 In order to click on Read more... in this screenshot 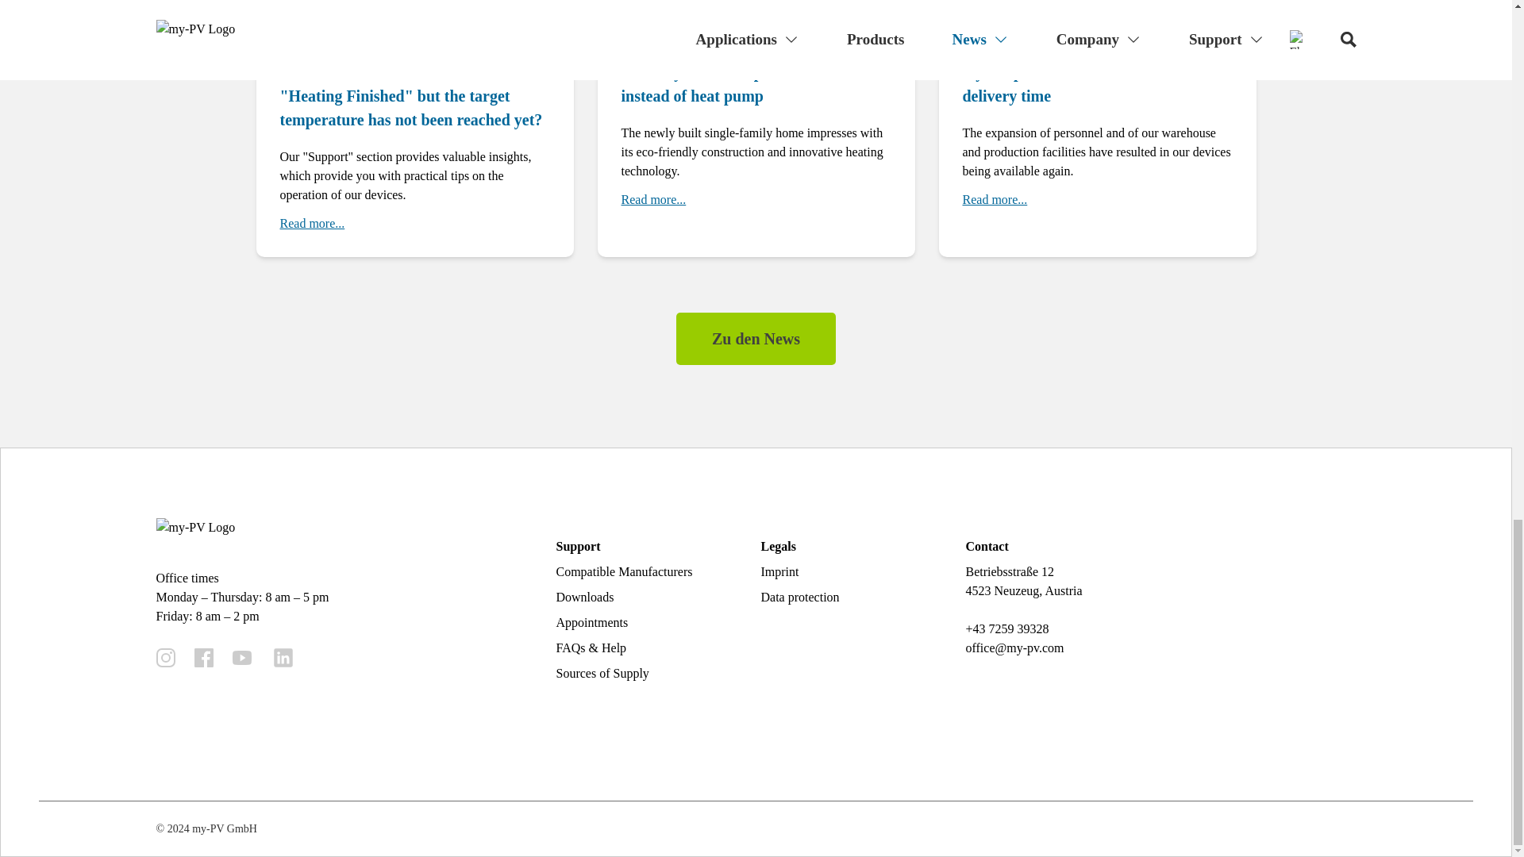, I will do `click(994, 199)`.